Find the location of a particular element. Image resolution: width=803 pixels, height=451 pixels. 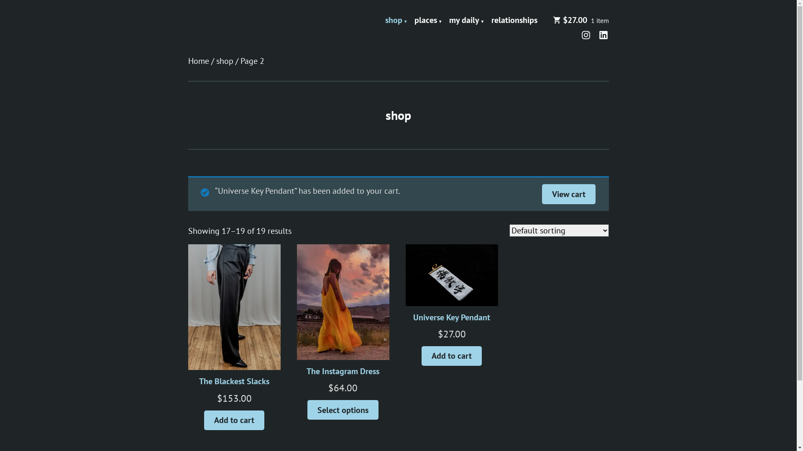

shop is located at coordinates (224, 61).